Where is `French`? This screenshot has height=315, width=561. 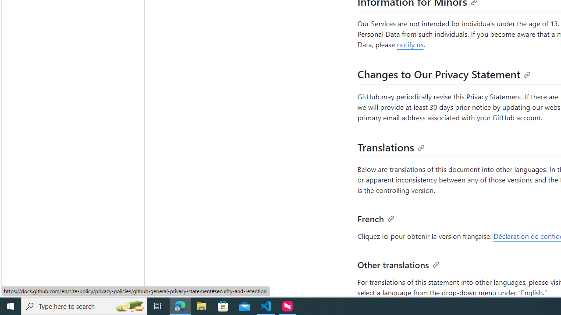 French is located at coordinates (376, 218).